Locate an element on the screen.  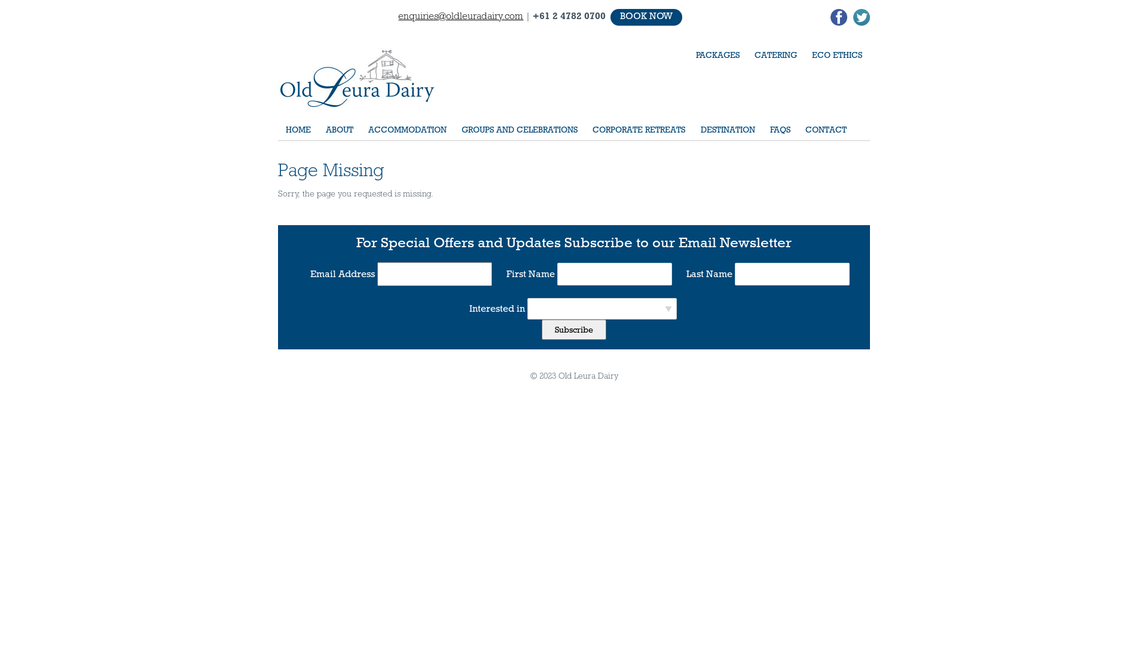
DESTINATION is located at coordinates (728, 130).